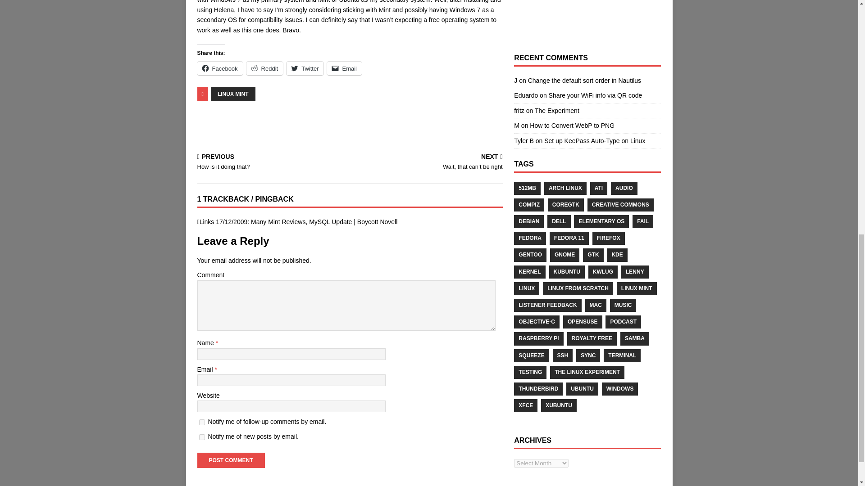  What do you see at coordinates (202, 436) in the screenshot?
I see `subscribe` at bounding box center [202, 436].